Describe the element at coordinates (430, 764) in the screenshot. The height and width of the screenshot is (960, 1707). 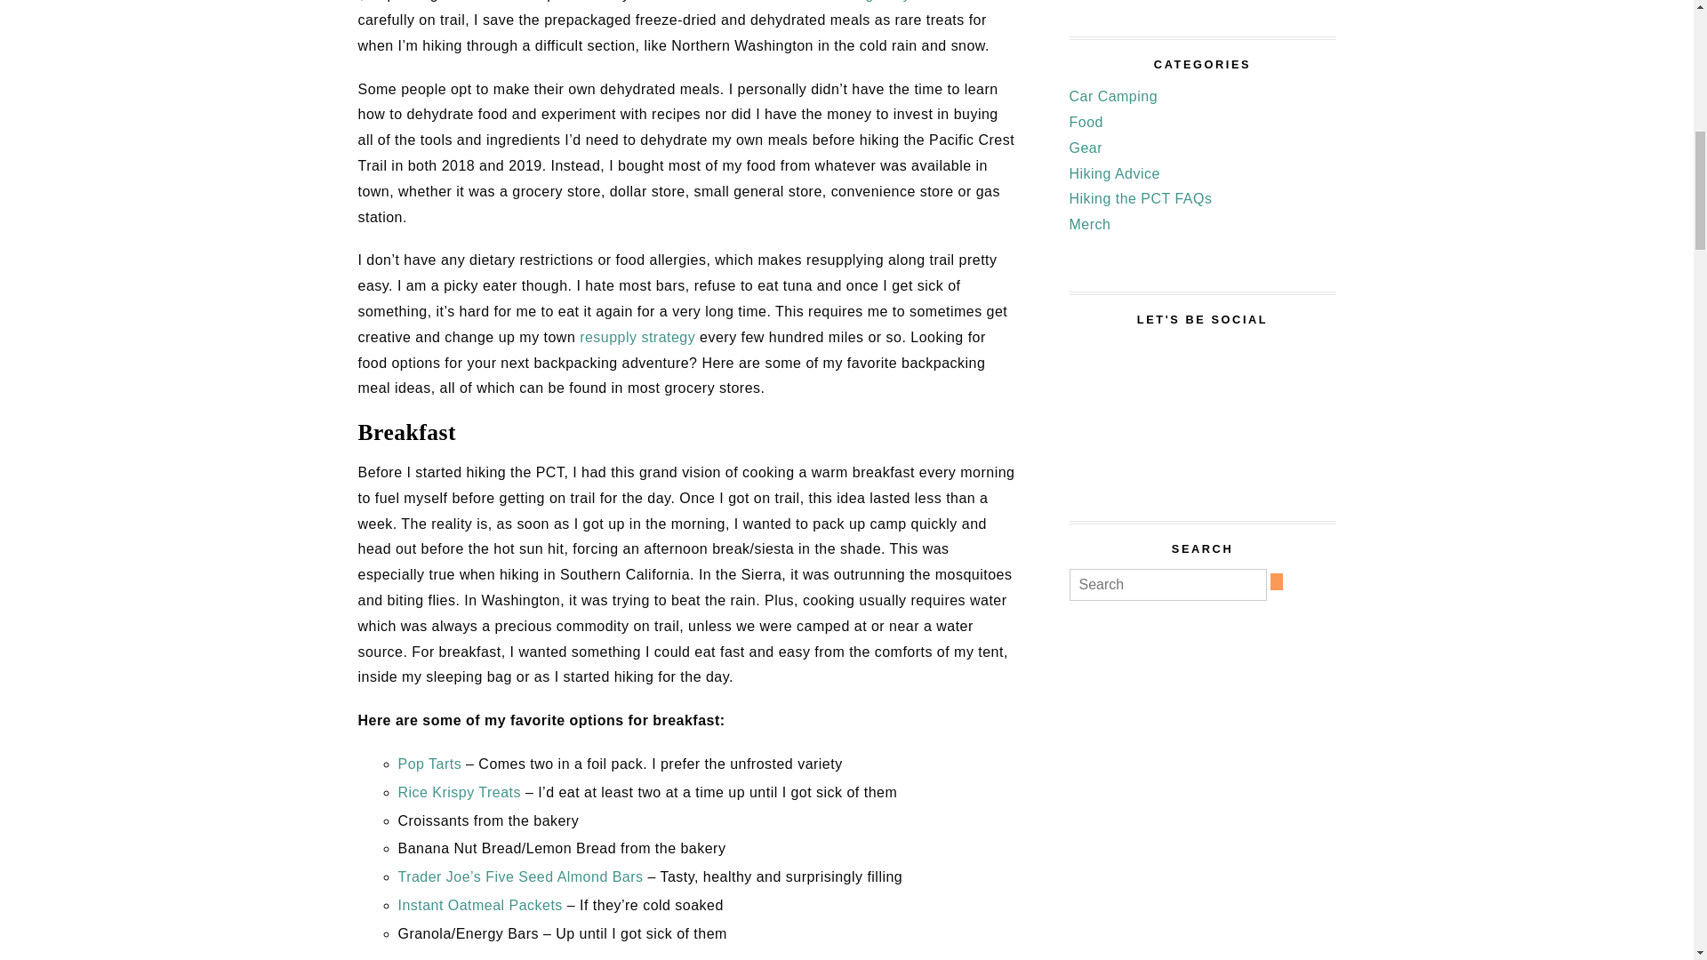
I see `Pop Tarts` at that location.